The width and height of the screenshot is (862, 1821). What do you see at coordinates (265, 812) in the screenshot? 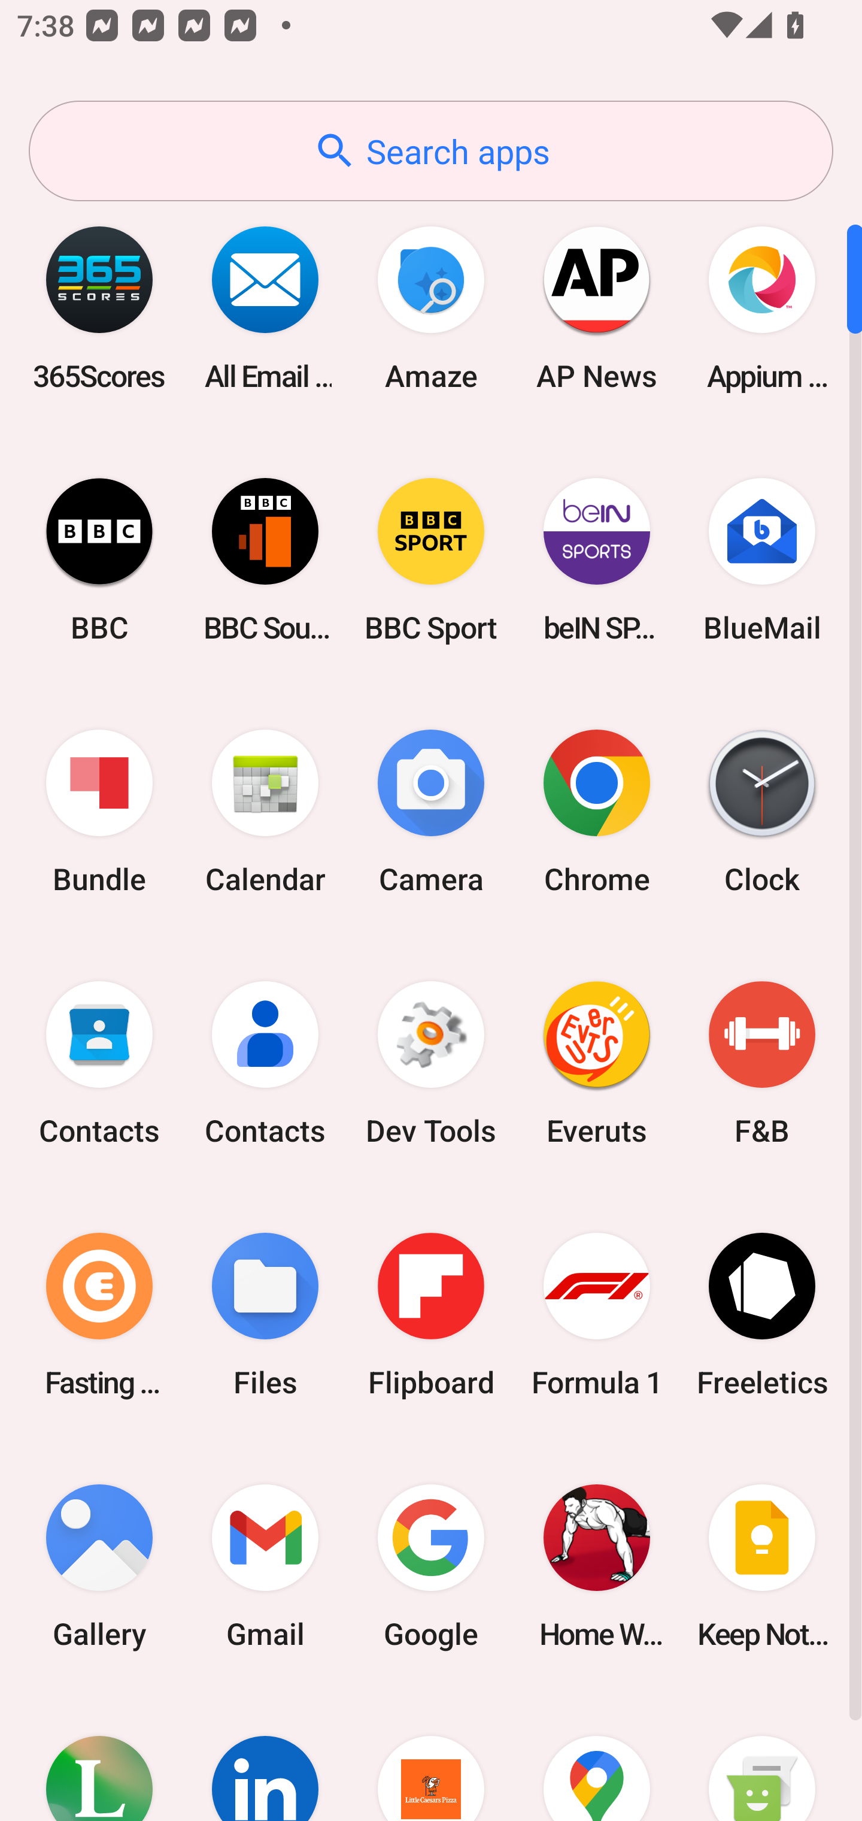
I see `Calendar` at bounding box center [265, 812].